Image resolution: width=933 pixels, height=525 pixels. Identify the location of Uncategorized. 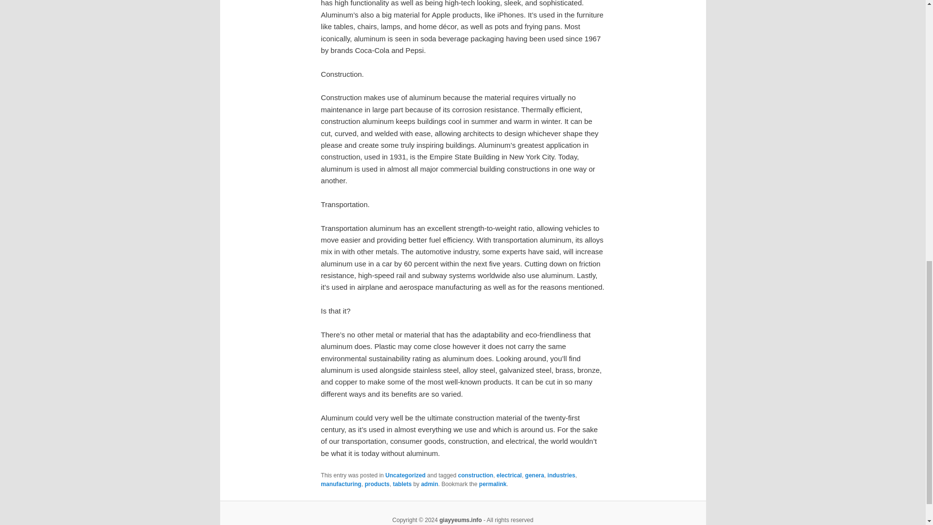
(405, 475).